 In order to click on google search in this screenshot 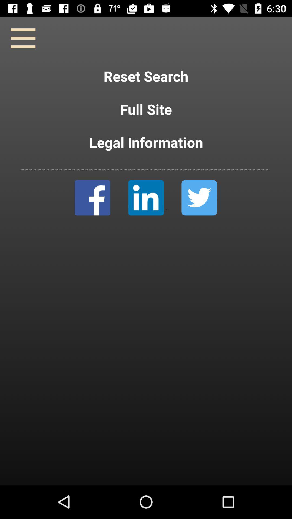, I will do `click(148, 198)`.